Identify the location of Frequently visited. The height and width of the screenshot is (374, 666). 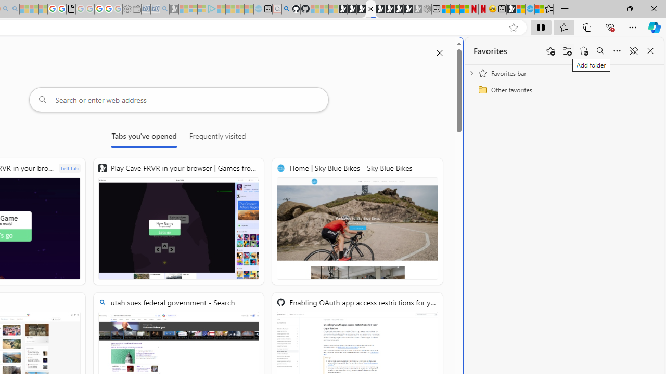
(217, 138).